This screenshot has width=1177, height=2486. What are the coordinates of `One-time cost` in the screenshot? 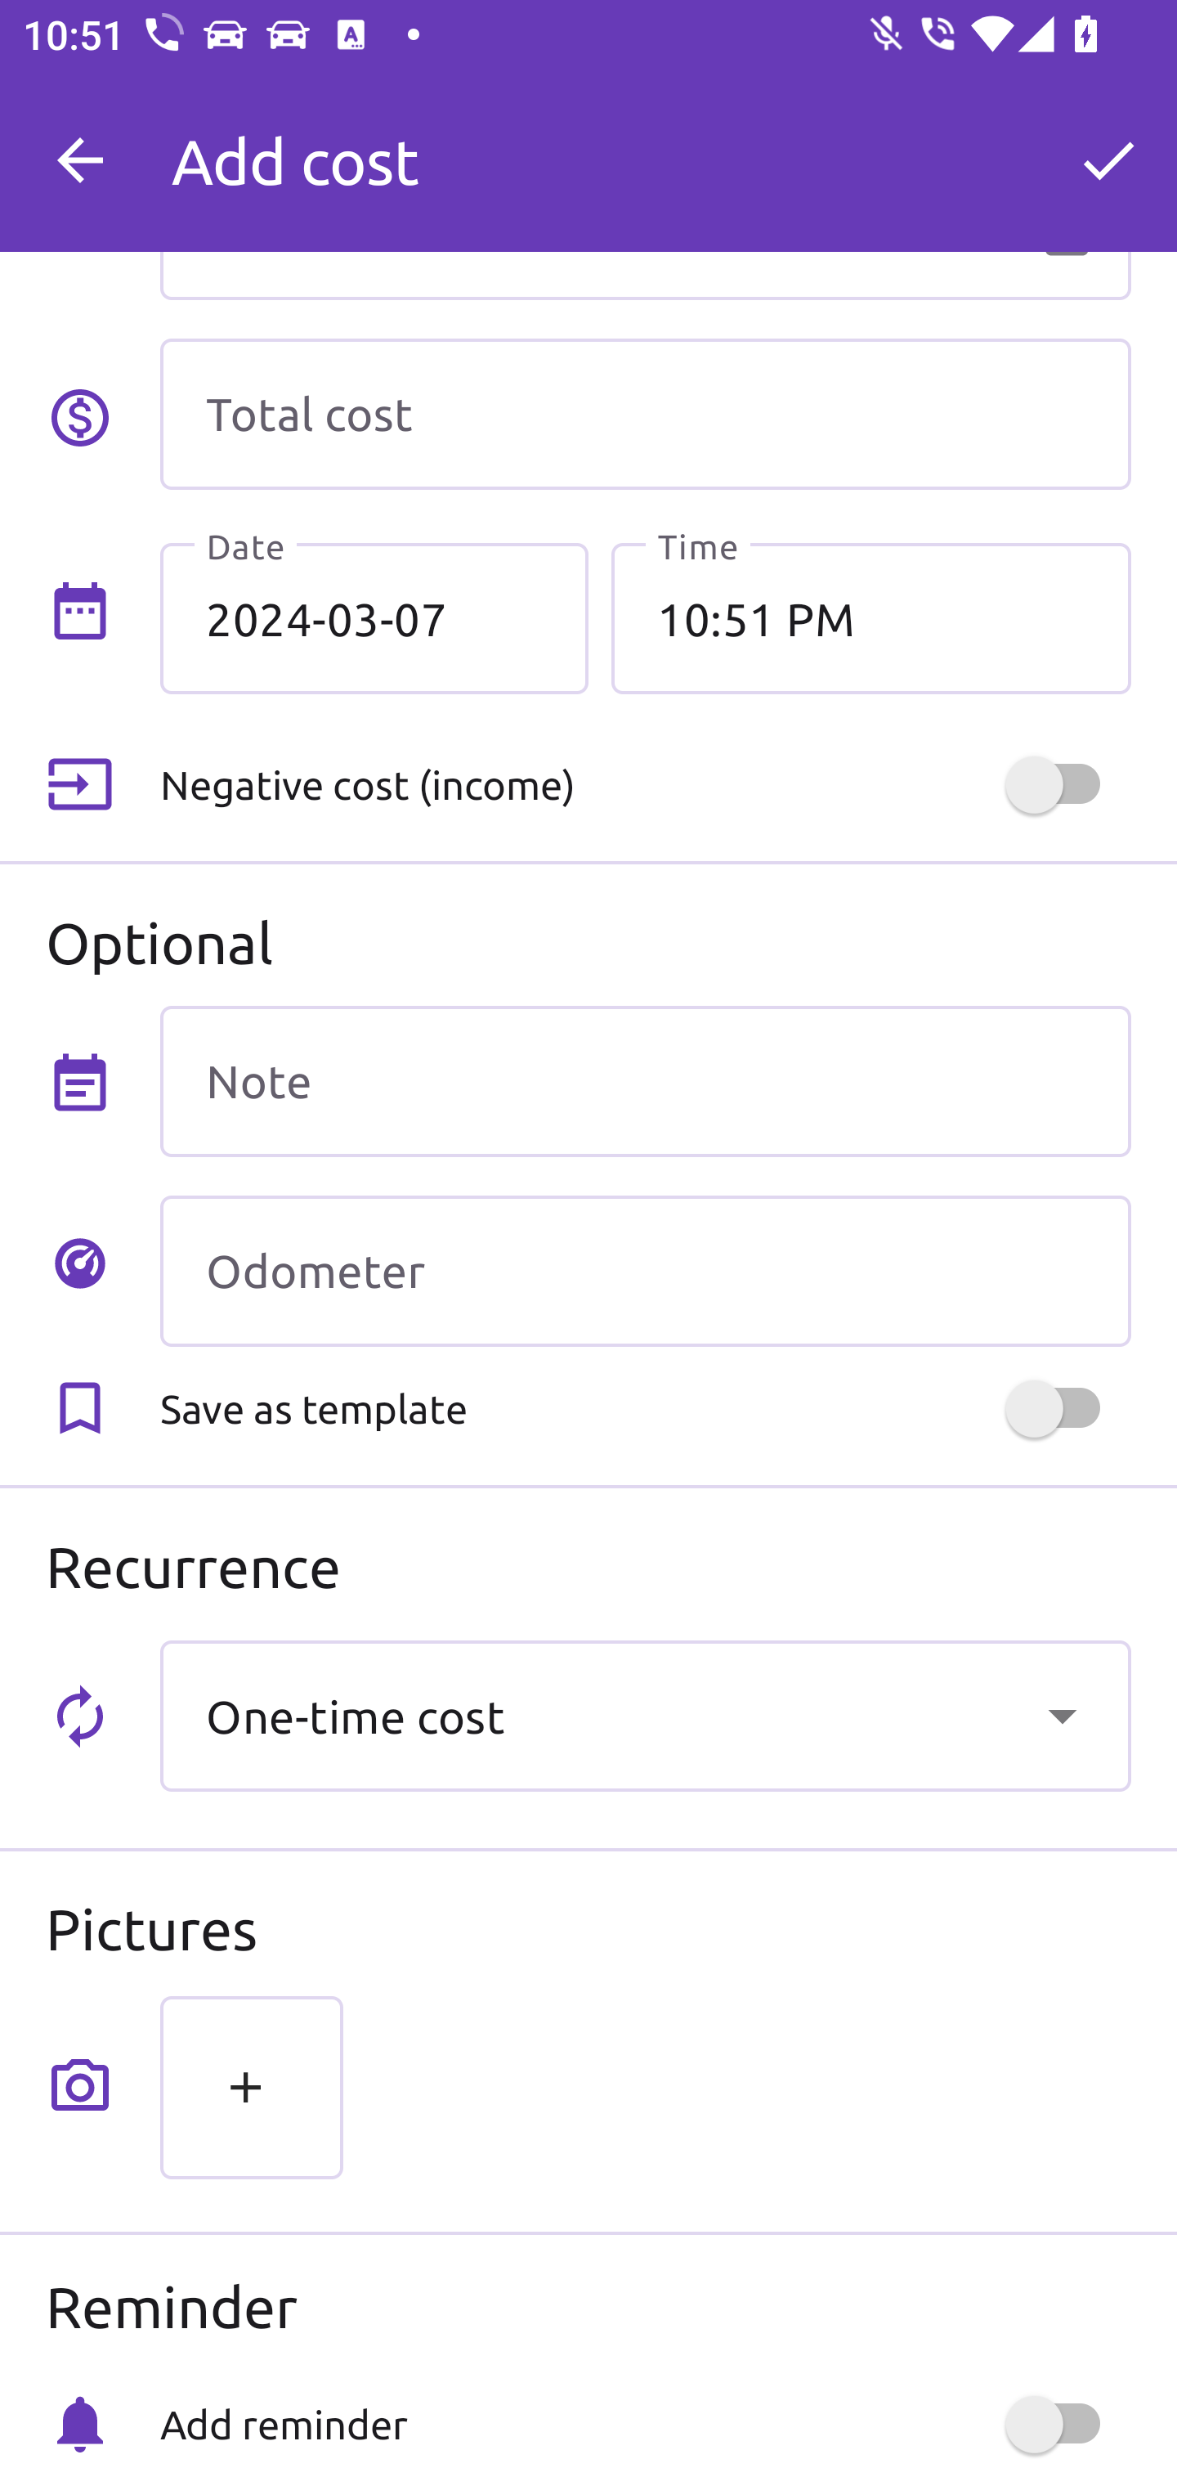 It's located at (645, 1716).